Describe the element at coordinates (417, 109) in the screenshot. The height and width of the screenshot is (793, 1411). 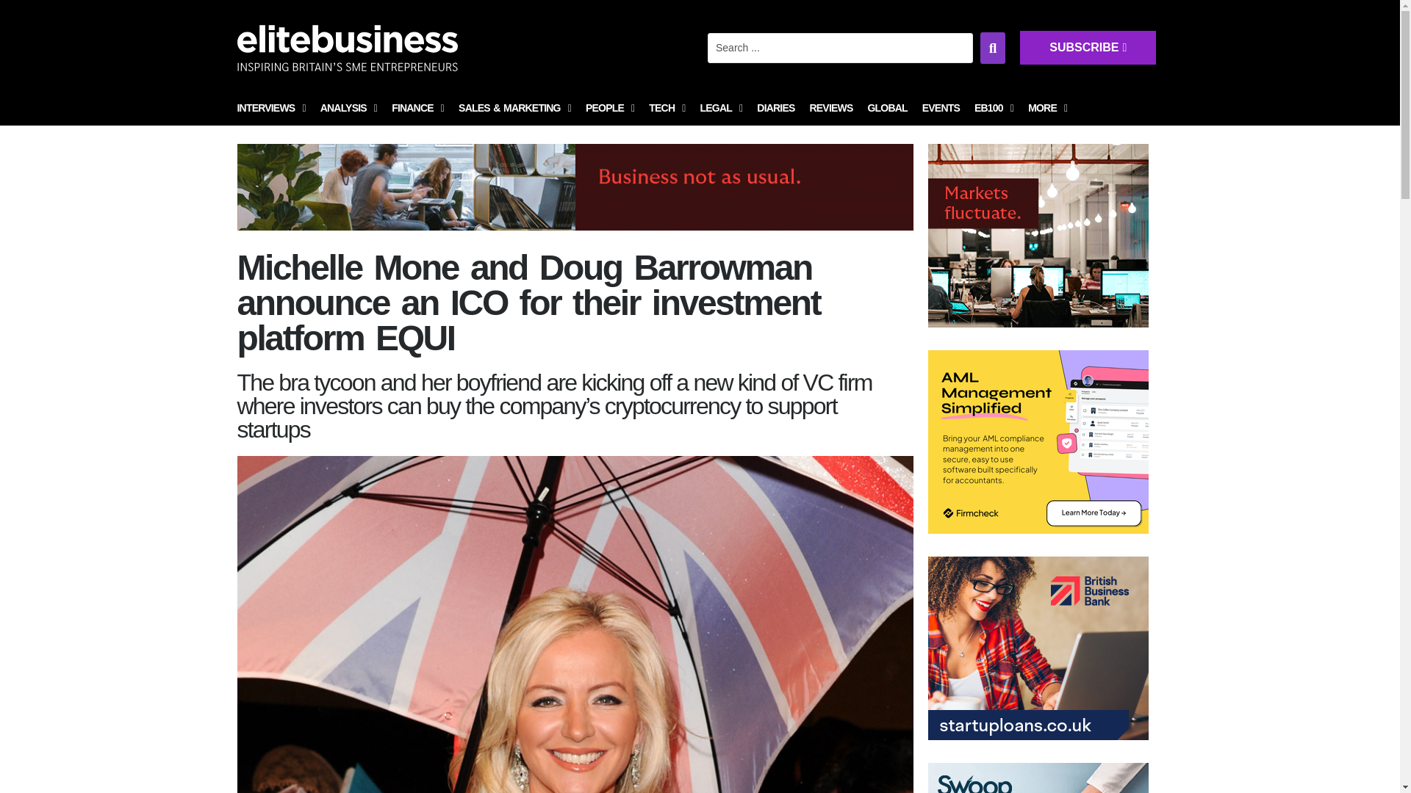
I see `FINANCE` at that location.